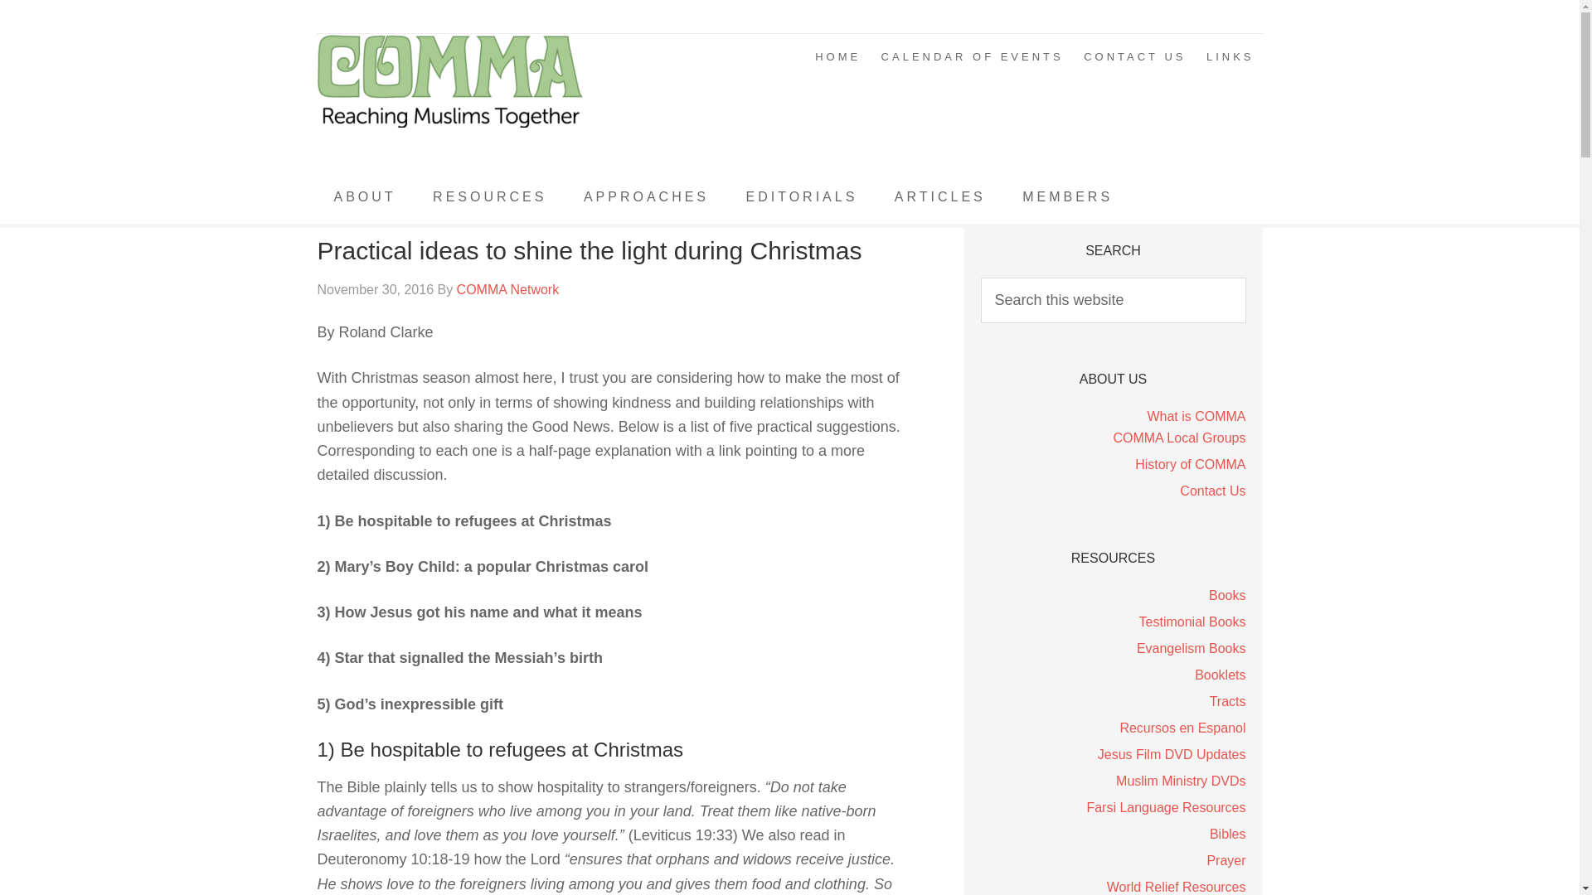  Describe the element at coordinates (837, 56) in the screenshot. I see `HOME` at that location.